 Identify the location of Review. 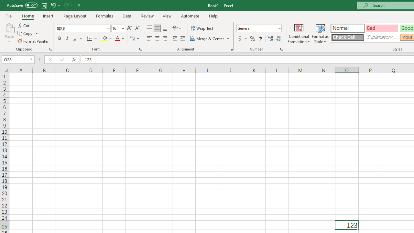
(147, 16).